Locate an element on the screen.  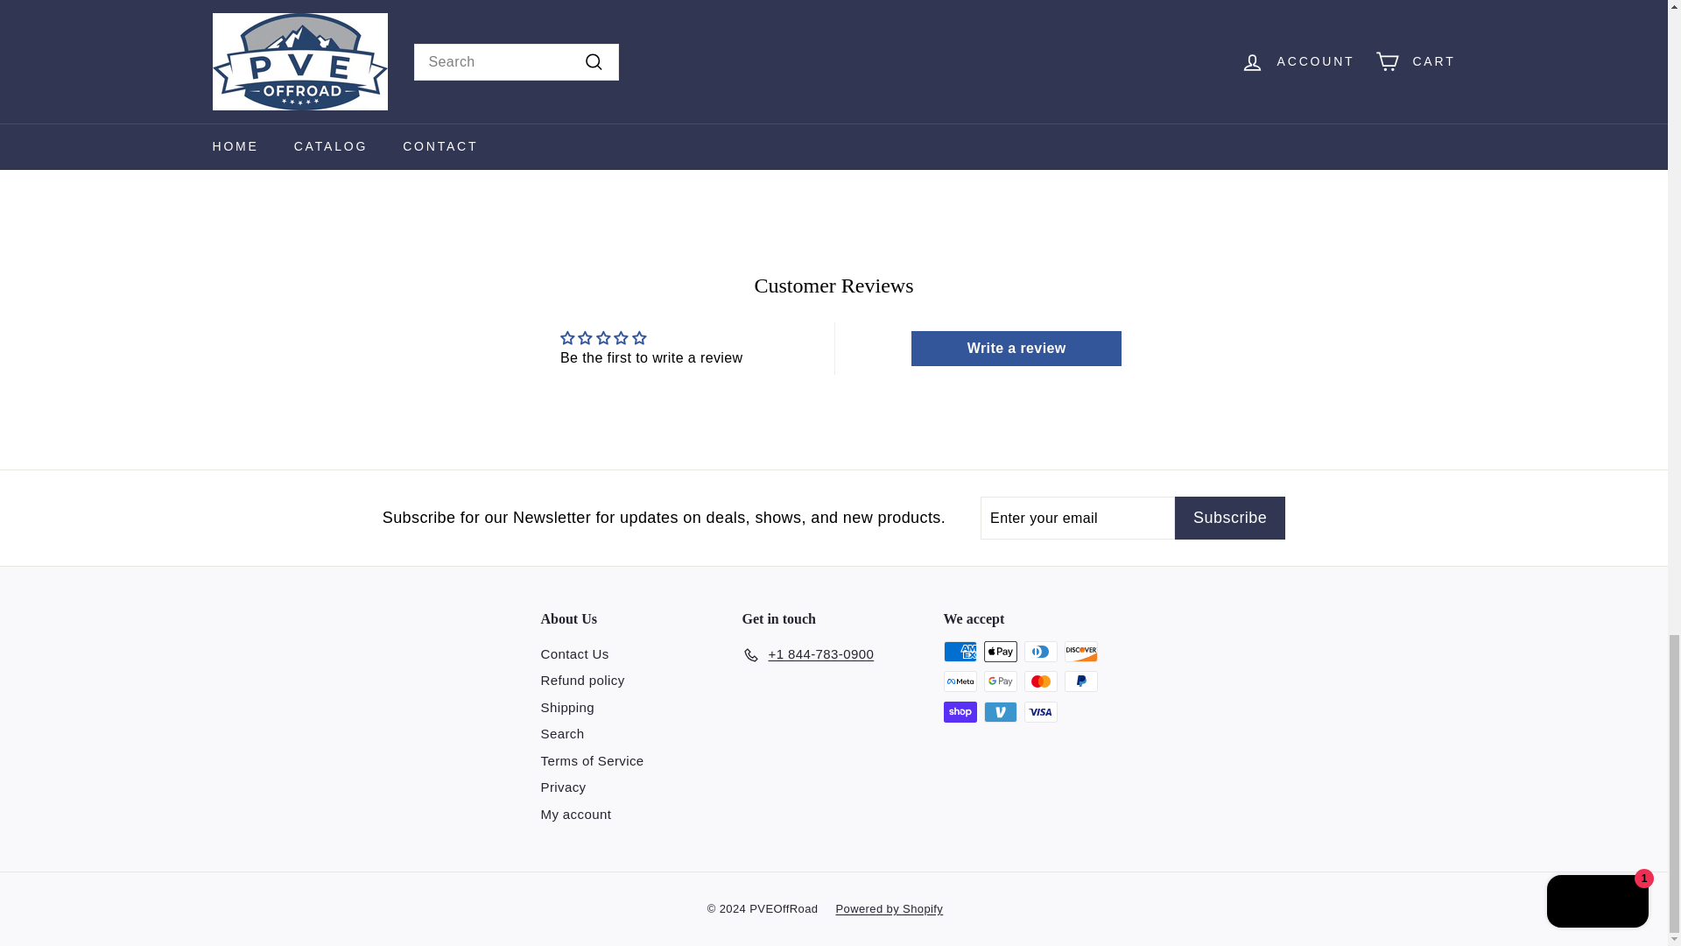
Venmo is located at coordinates (1000, 712).